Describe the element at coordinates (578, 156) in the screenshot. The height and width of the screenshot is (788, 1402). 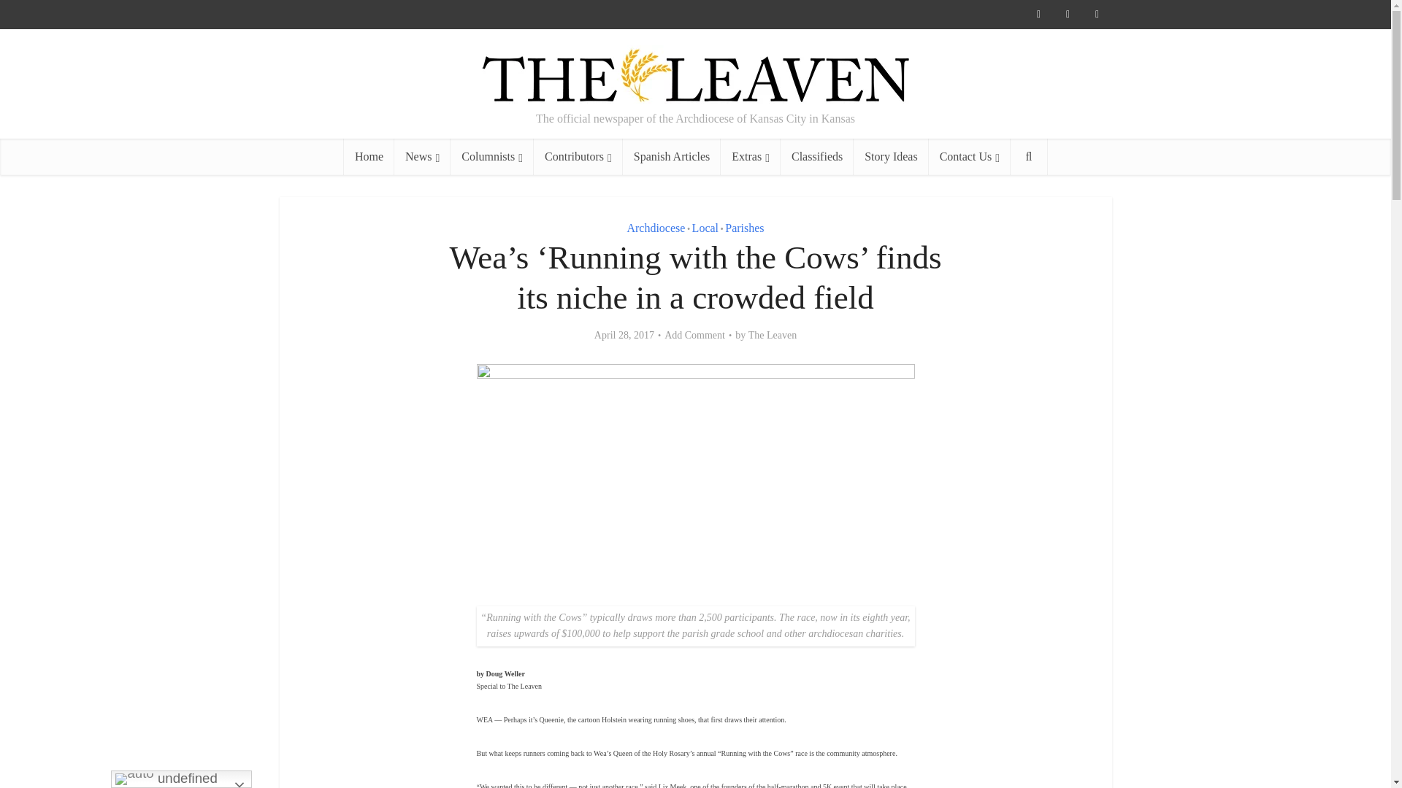
I see `Contributors` at that location.